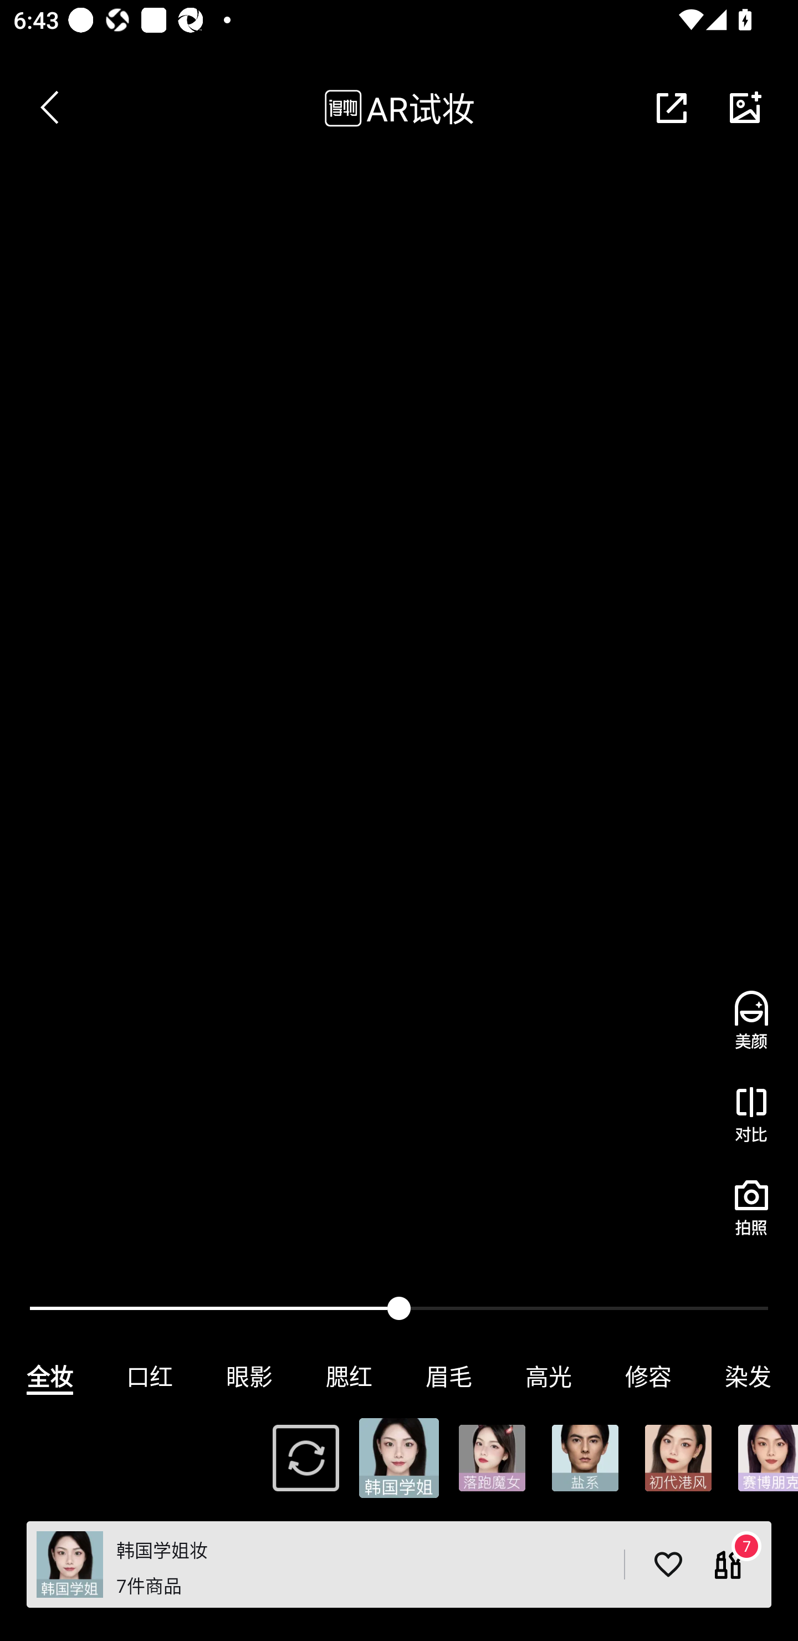 This screenshot has width=798, height=1641. What do you see at coordinates (50, 1377) in the screenshot?
I see `全妆` at bounding box center [50, 1377].